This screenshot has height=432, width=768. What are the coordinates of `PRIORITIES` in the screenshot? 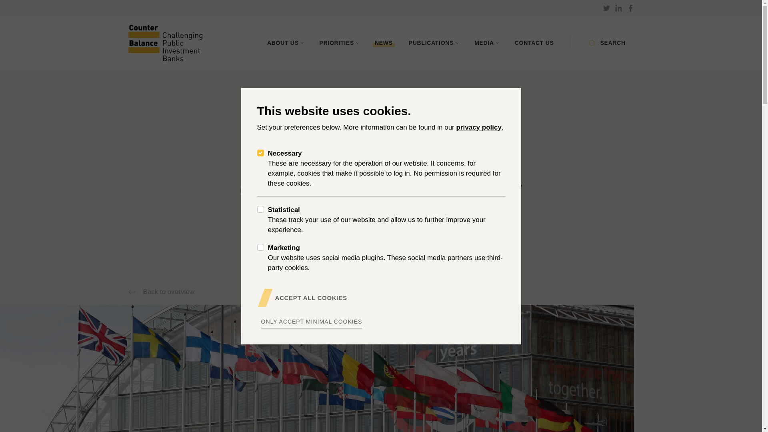 It's located at (339, 43).